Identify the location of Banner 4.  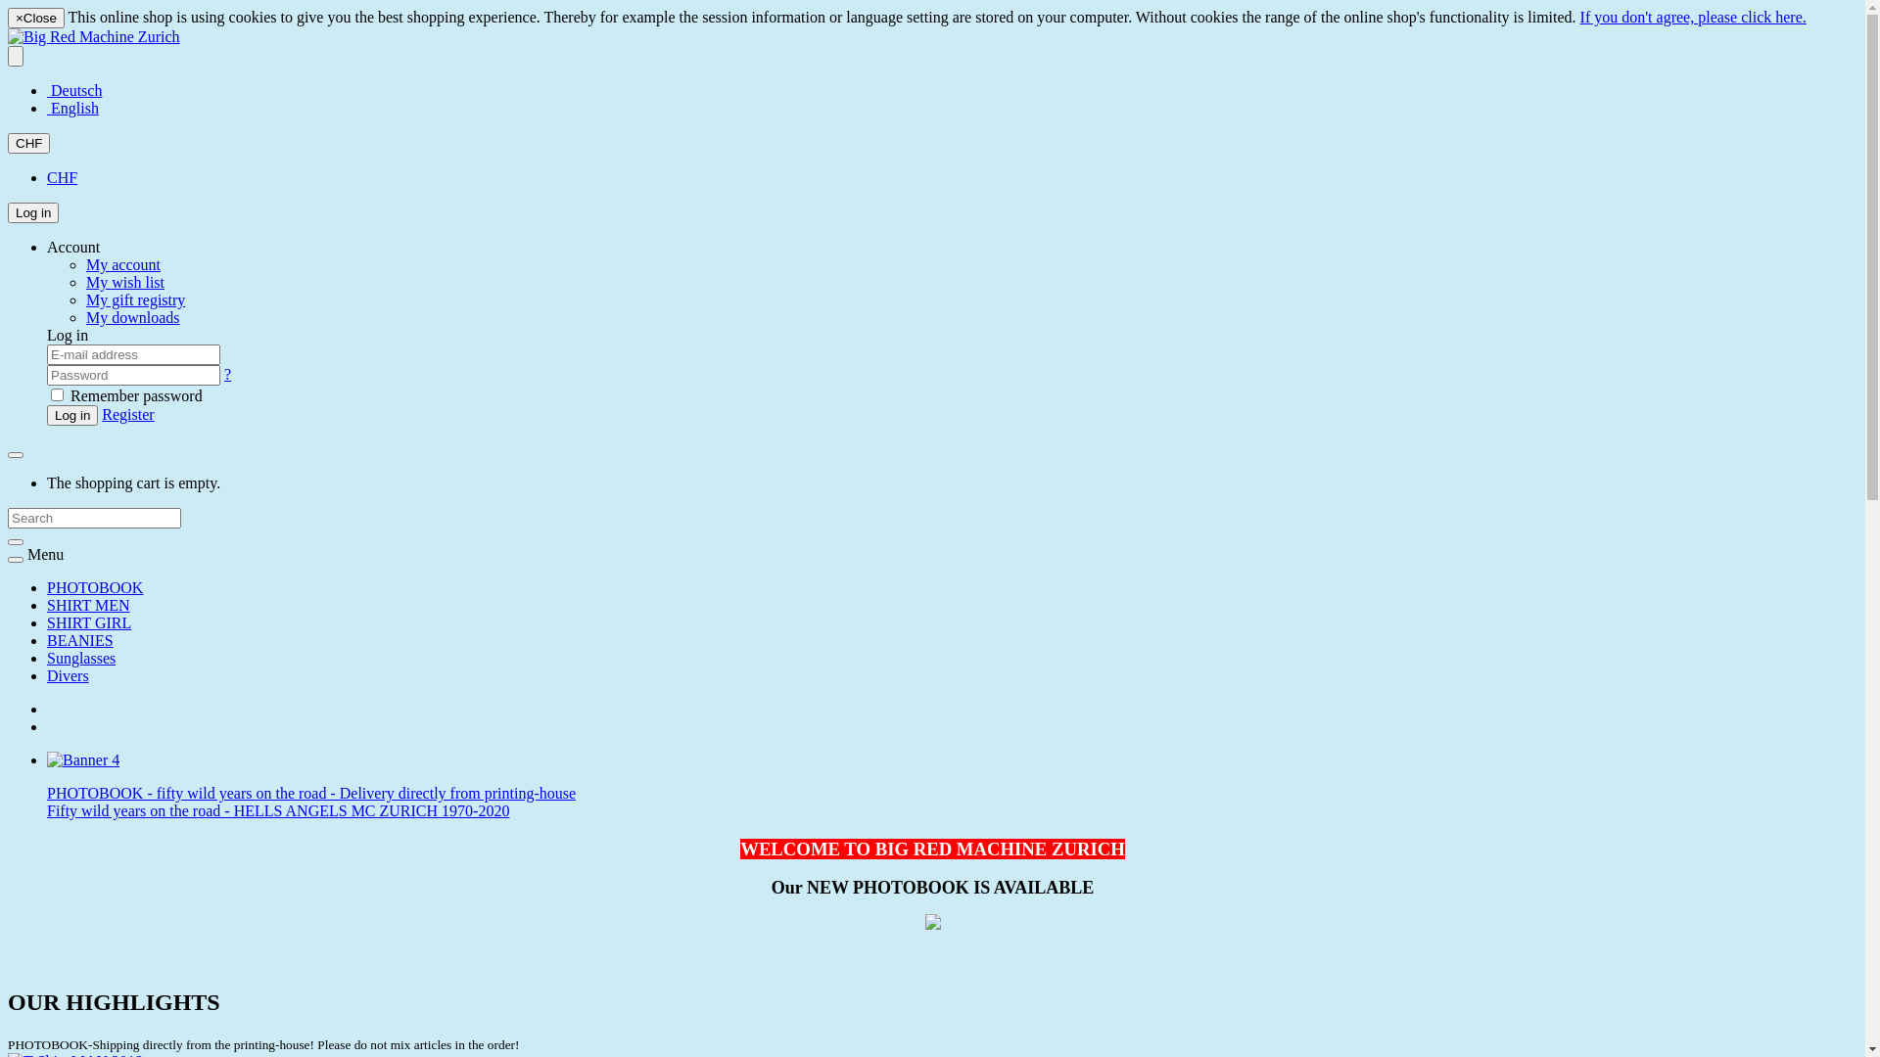
(83, 759).